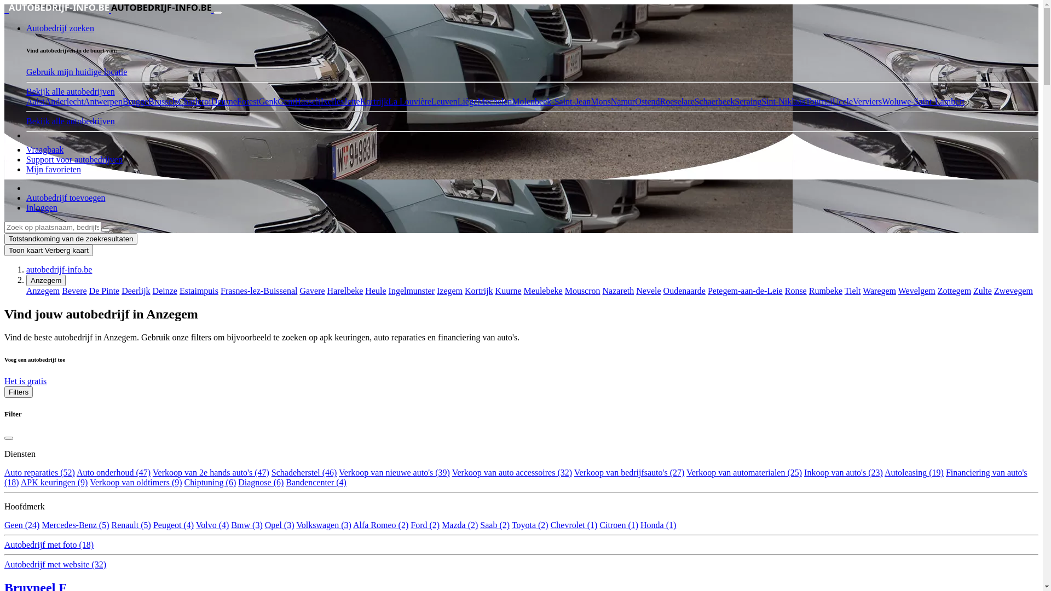 Image resolution: width=1051 pixels, height=591 pixels. What do you see at coordinates (46, 280) in the screenshot?
I see `Anzegem` at bounding box center [46, 280].